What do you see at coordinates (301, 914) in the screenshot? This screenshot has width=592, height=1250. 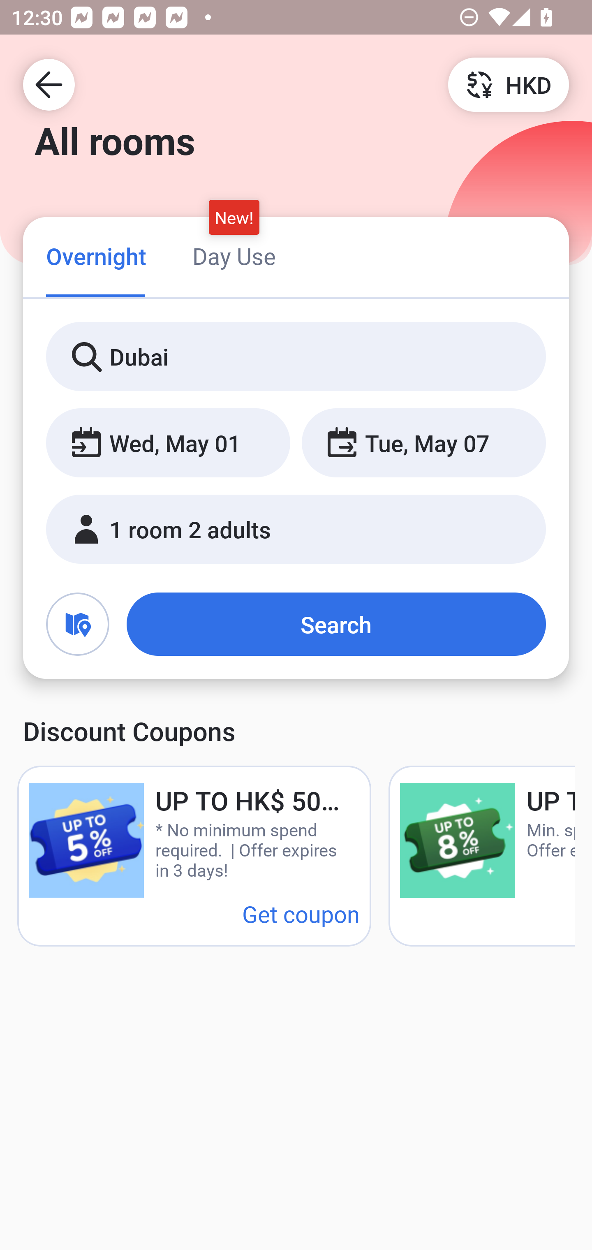 I see `Get coupon` at bounding box center [301, 914].